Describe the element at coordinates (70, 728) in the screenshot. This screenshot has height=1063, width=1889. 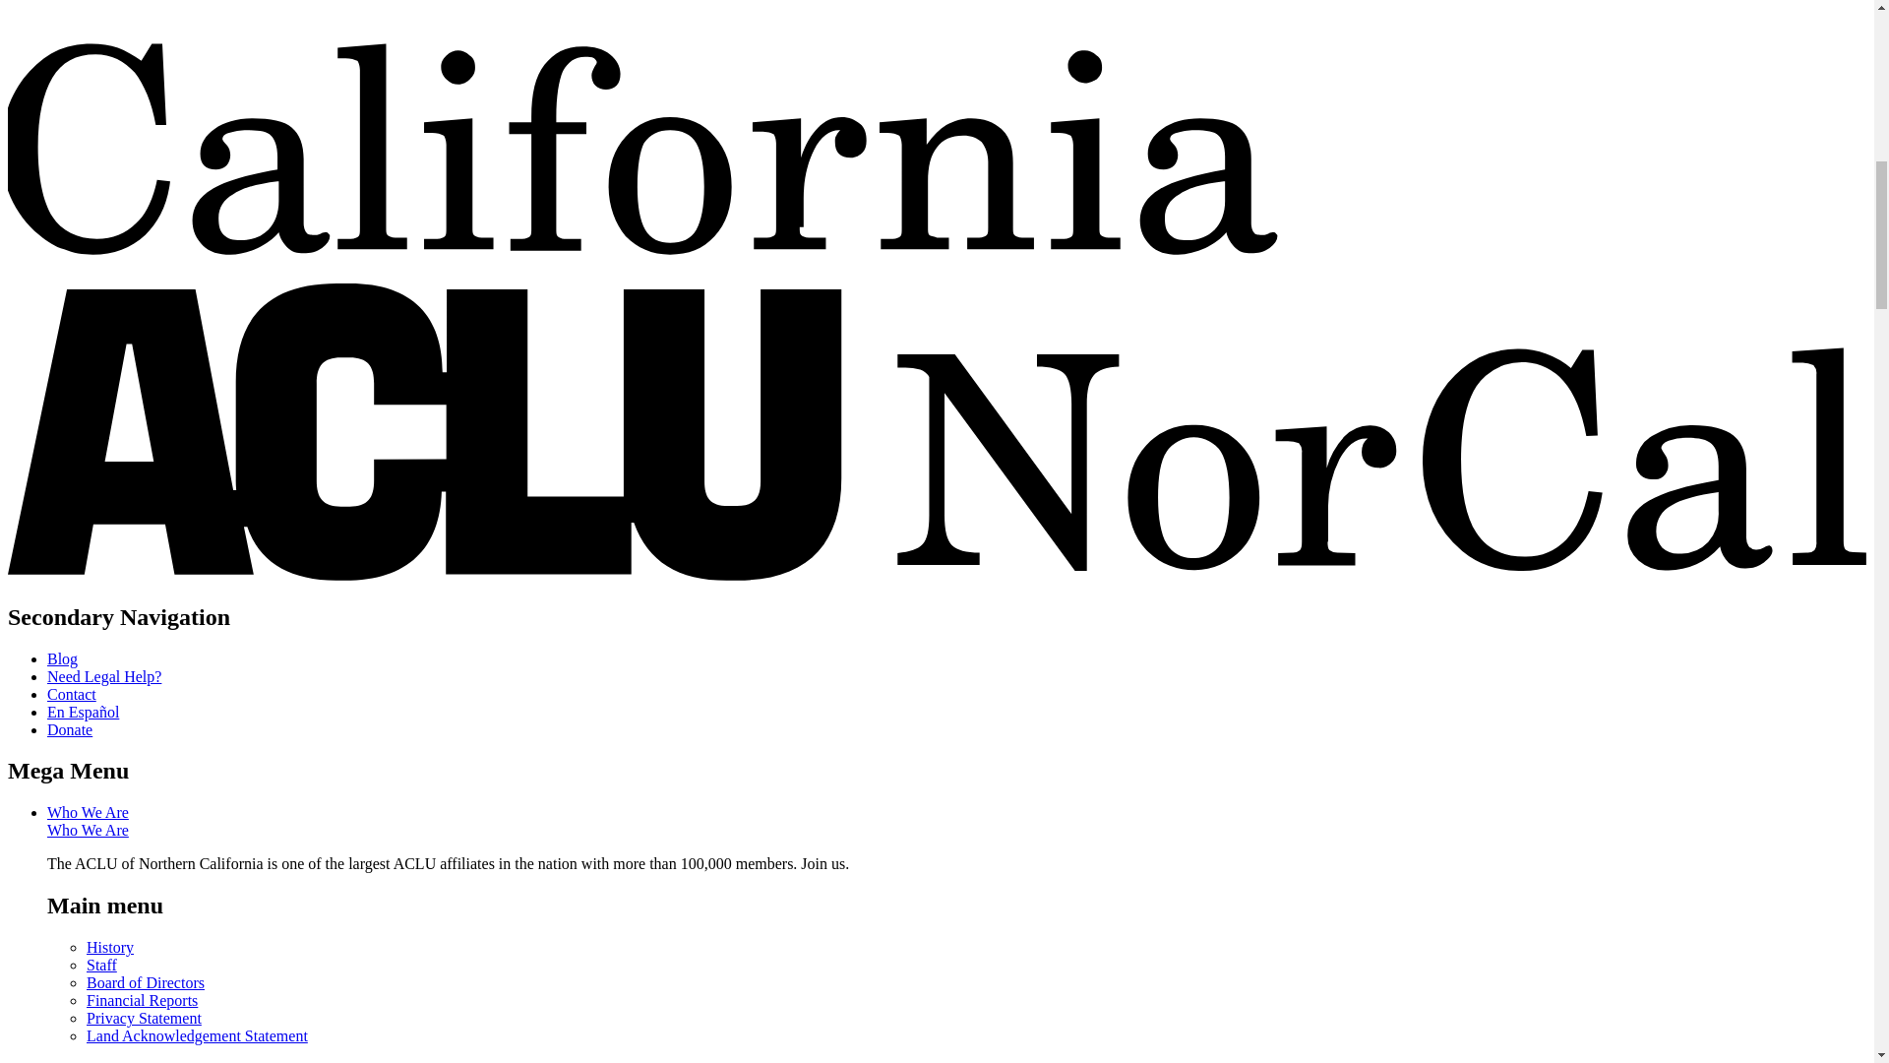
I see `Donate` at that location.